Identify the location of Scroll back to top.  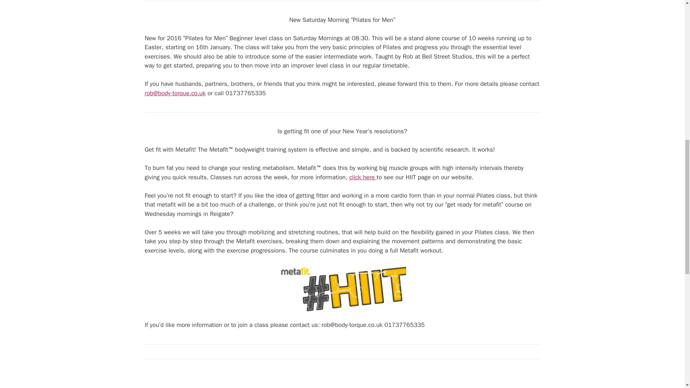
(667, 341).